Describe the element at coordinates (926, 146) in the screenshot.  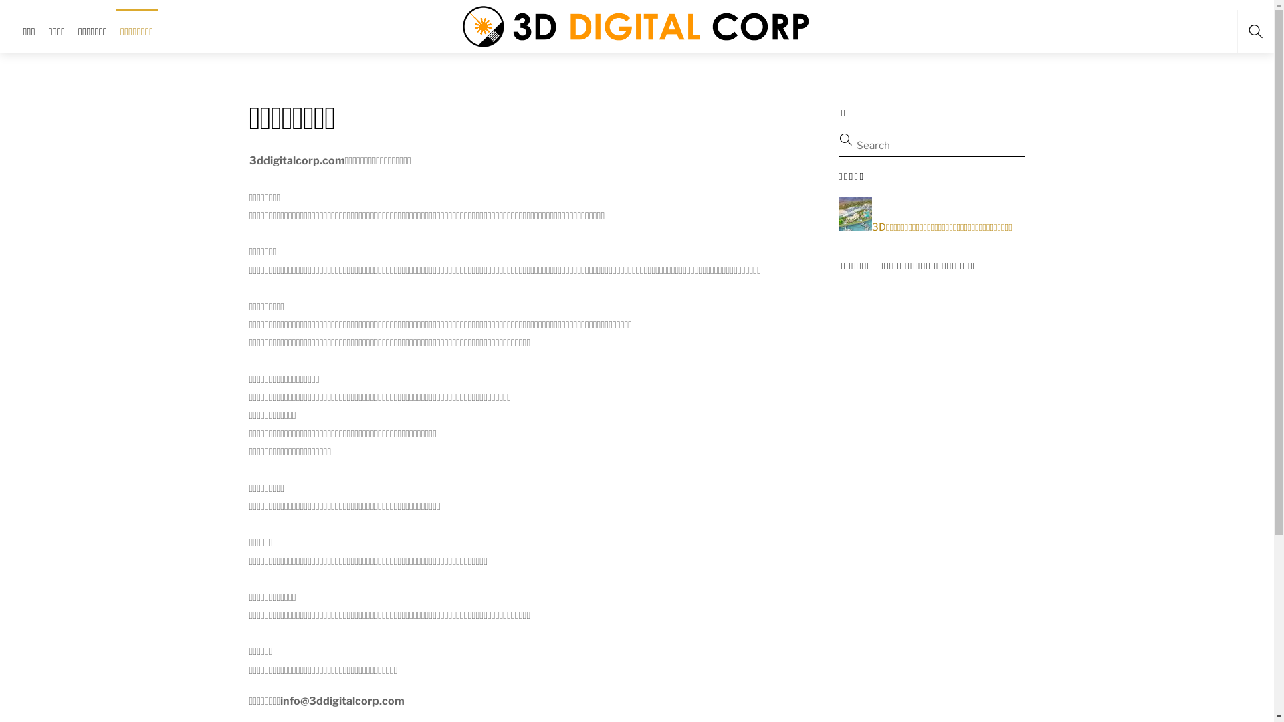
I see `Search` at that location.